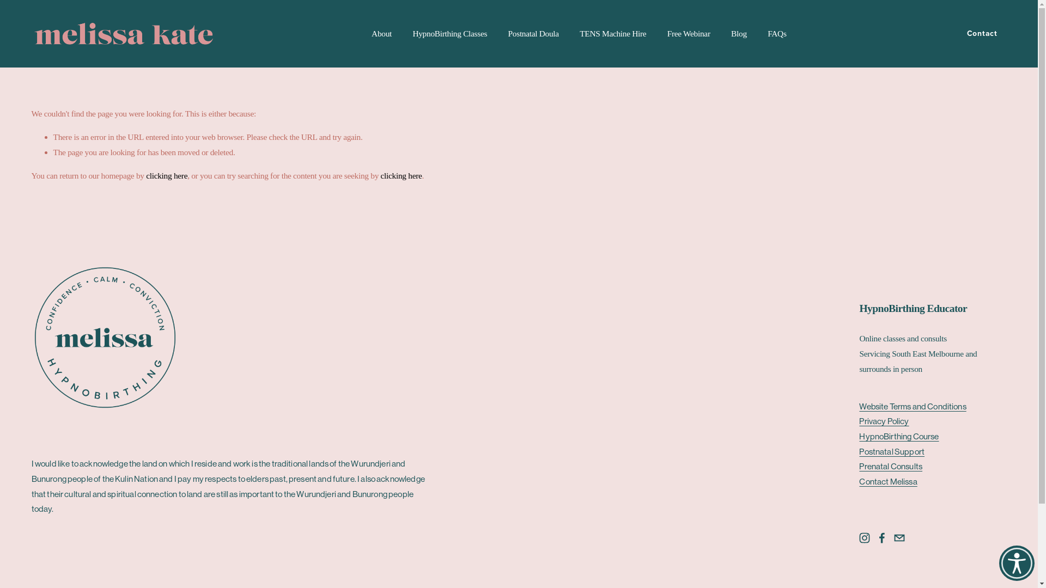 This screenshot has width=1046, height=588. What do you see at coordinates (402, 175) in the screenshot?
I see `clicking here` at bounding box center [402, 175].